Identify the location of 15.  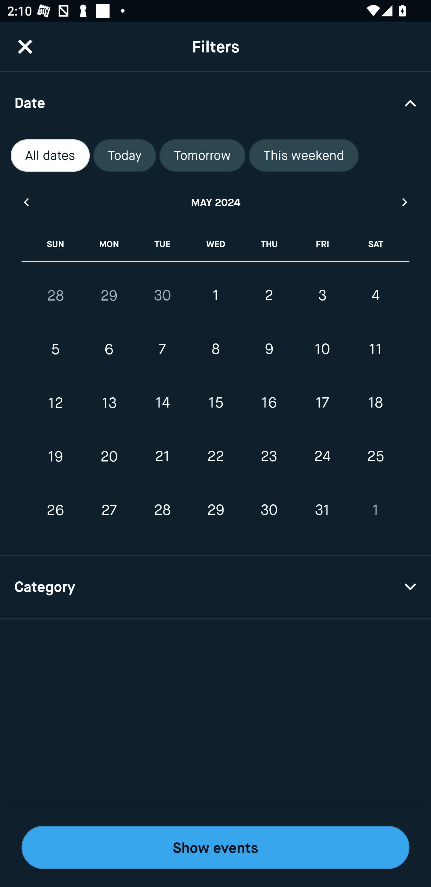
(215, 403).